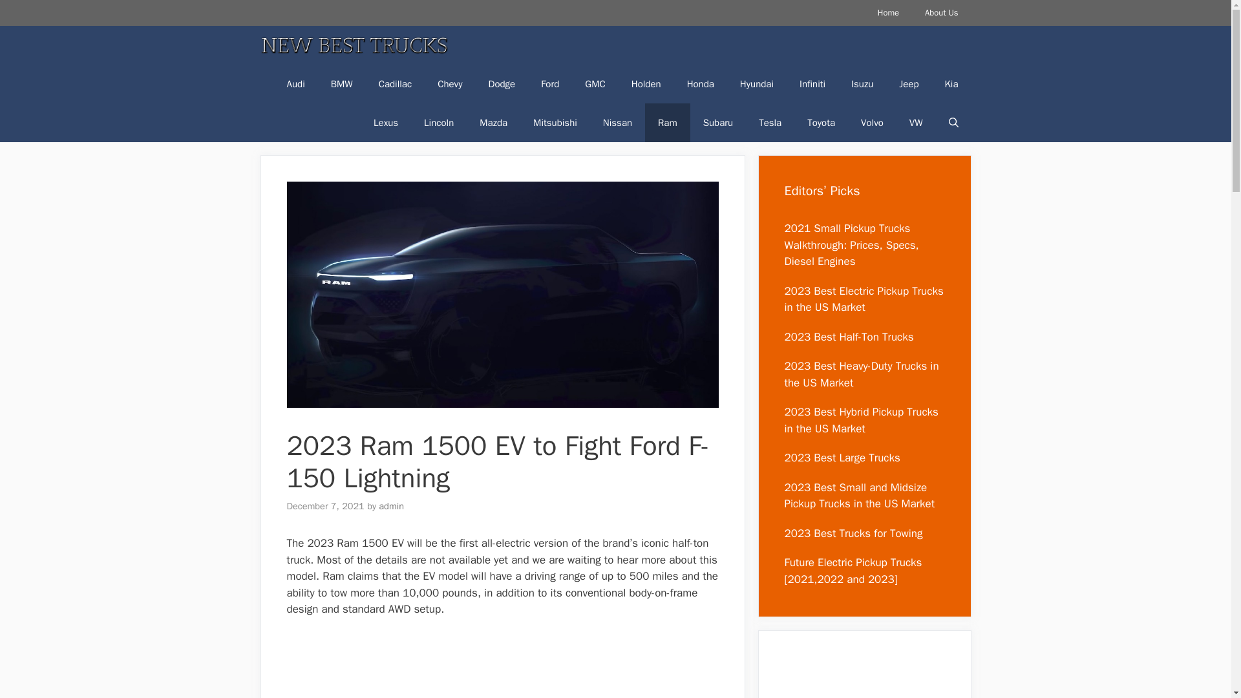 The image size is (1241, 698). What do you see at coordinates (493, 123) in the screenshot?
I see `Mazda` at bounding box center [493, 123].